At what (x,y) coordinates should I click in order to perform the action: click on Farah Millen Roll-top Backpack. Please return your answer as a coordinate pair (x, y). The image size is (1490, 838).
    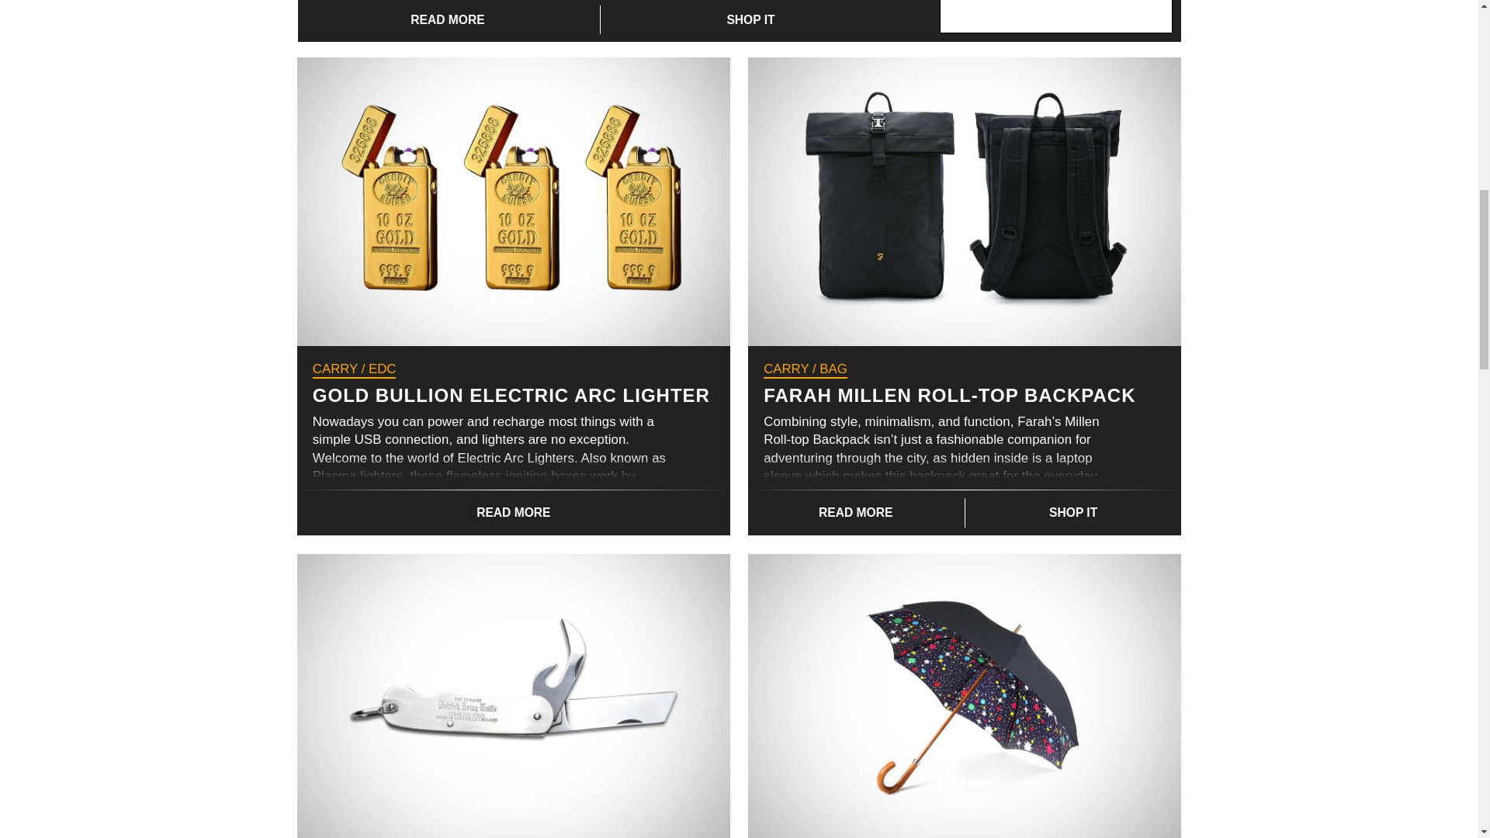
    Looking at the image, I should click on (964, 202).